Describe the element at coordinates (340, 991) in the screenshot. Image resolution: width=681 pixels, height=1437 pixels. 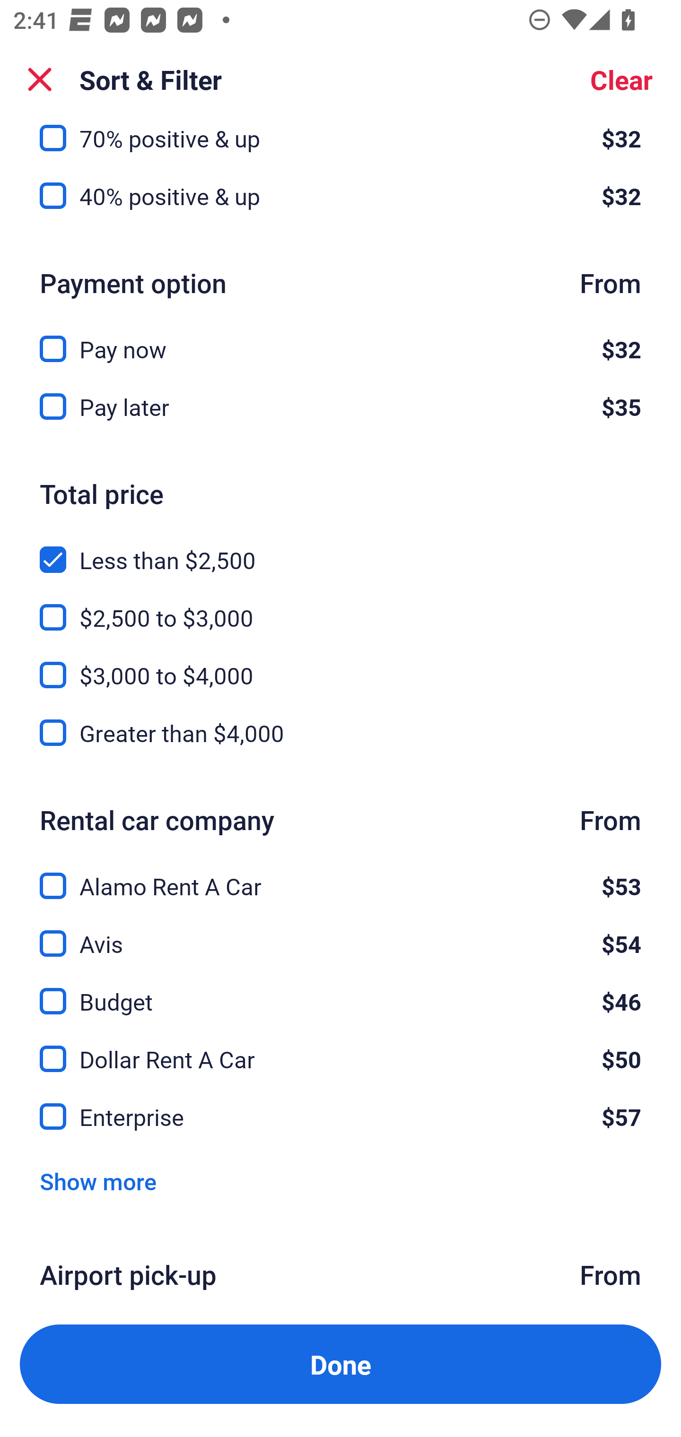
I see `Budget, $46 Budget $46` at that location.